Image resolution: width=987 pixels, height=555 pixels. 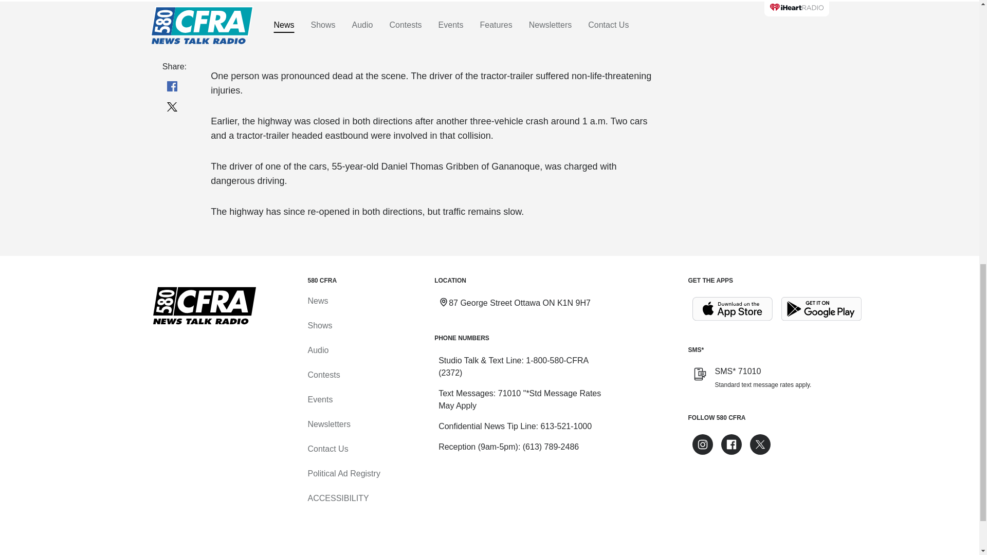 What do you see at coordinates (327, 449) in the screenshot?
I see `Contact Us` at bounding box center [327, 449].